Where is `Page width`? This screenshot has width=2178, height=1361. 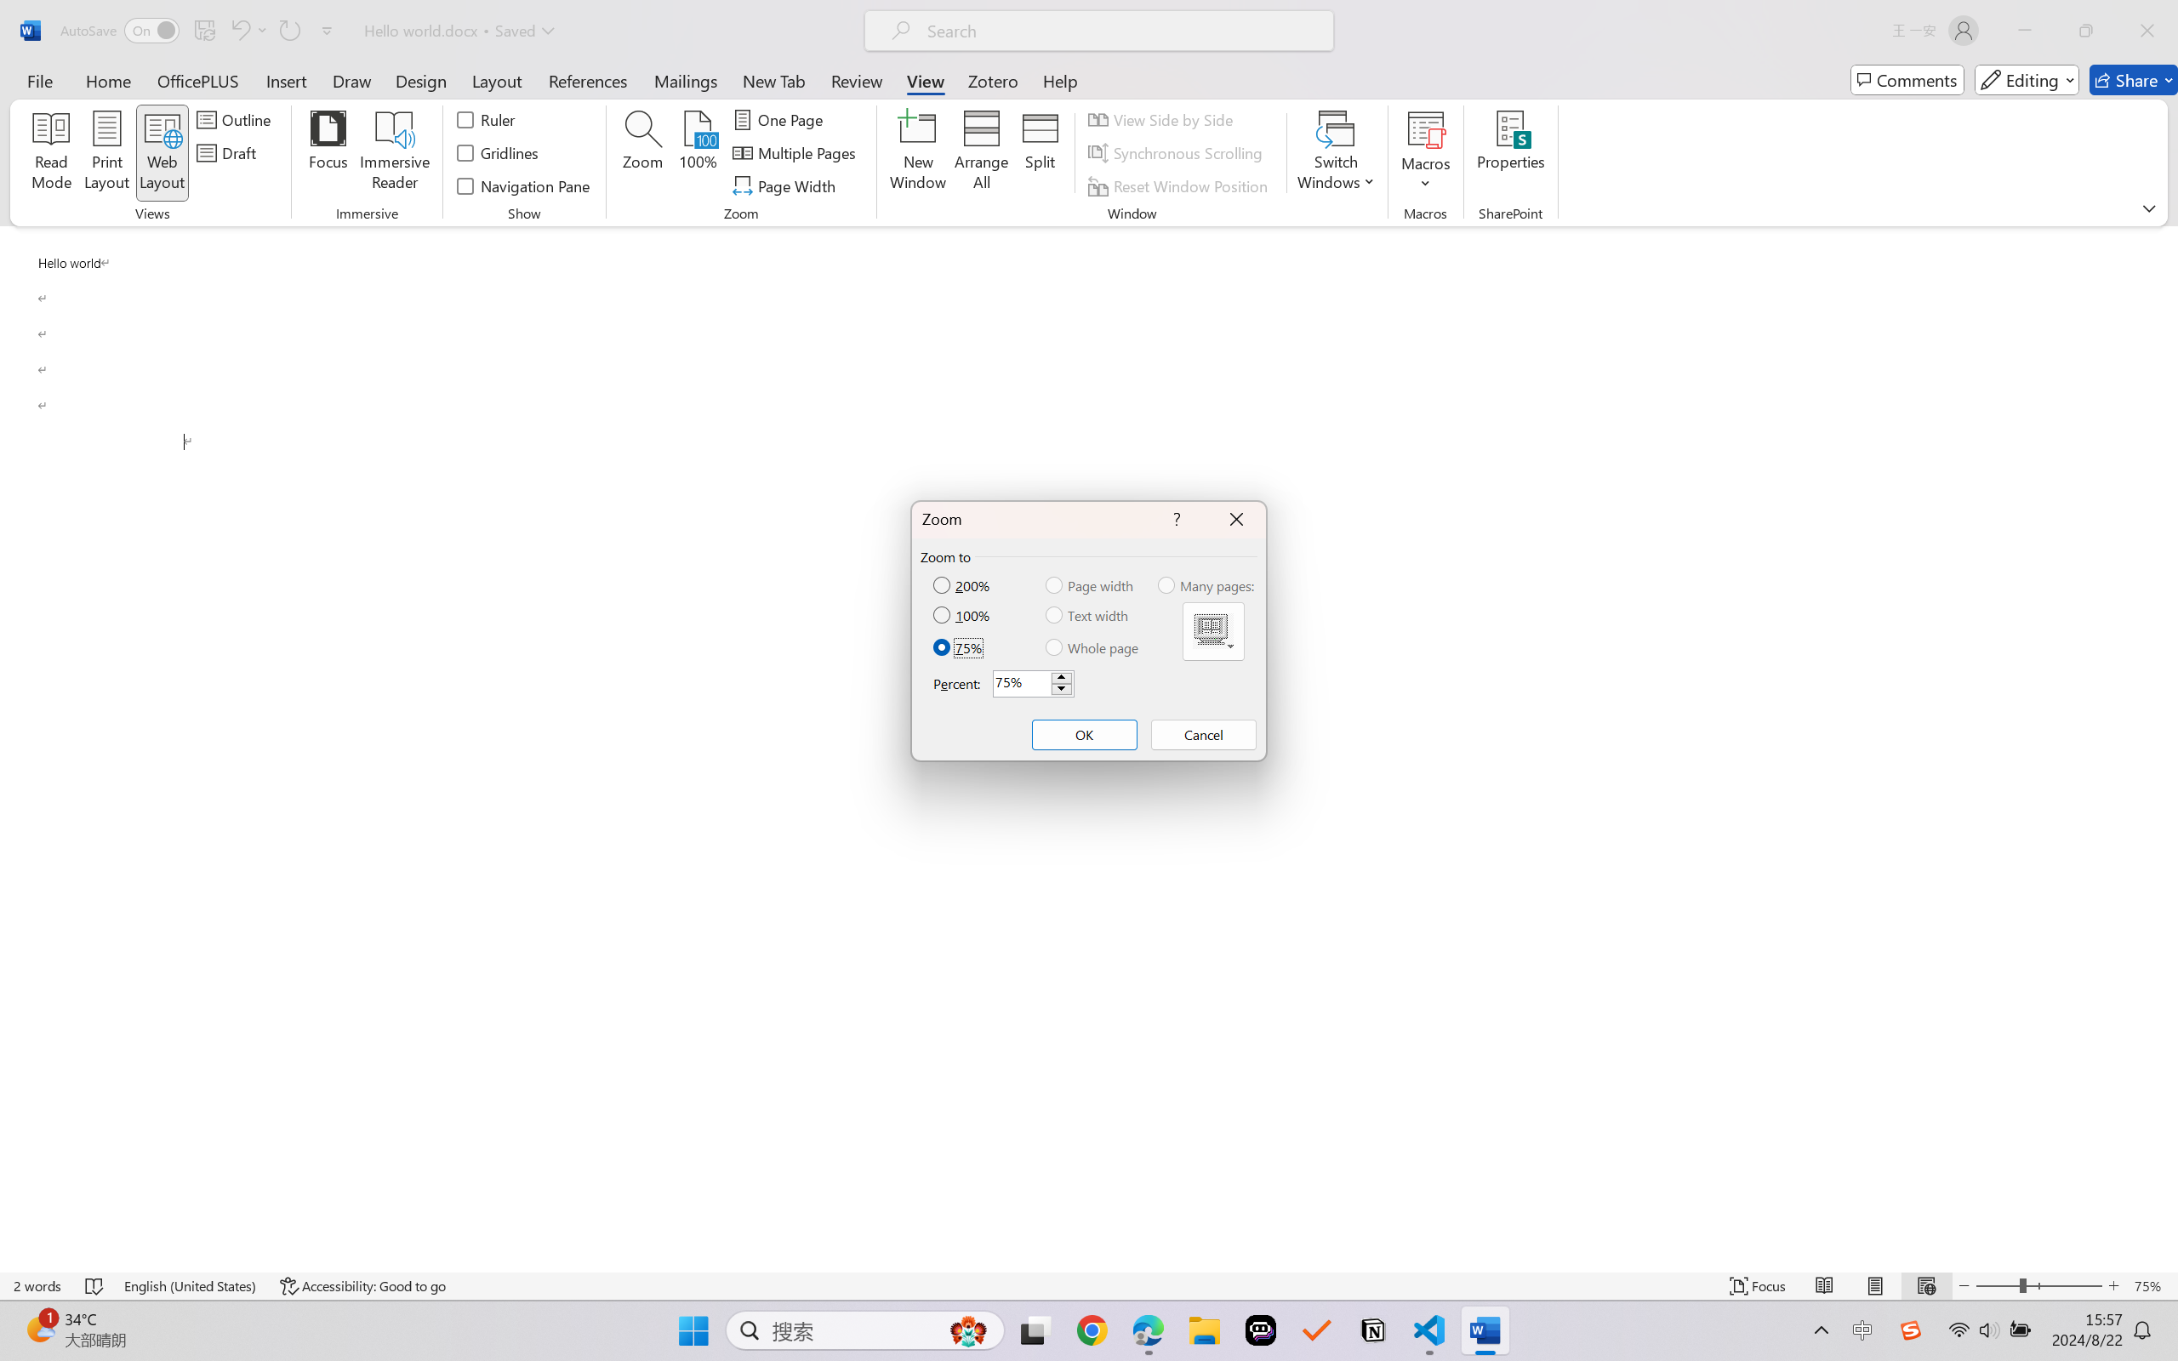
Page width is located at coordinates (1091, 585).